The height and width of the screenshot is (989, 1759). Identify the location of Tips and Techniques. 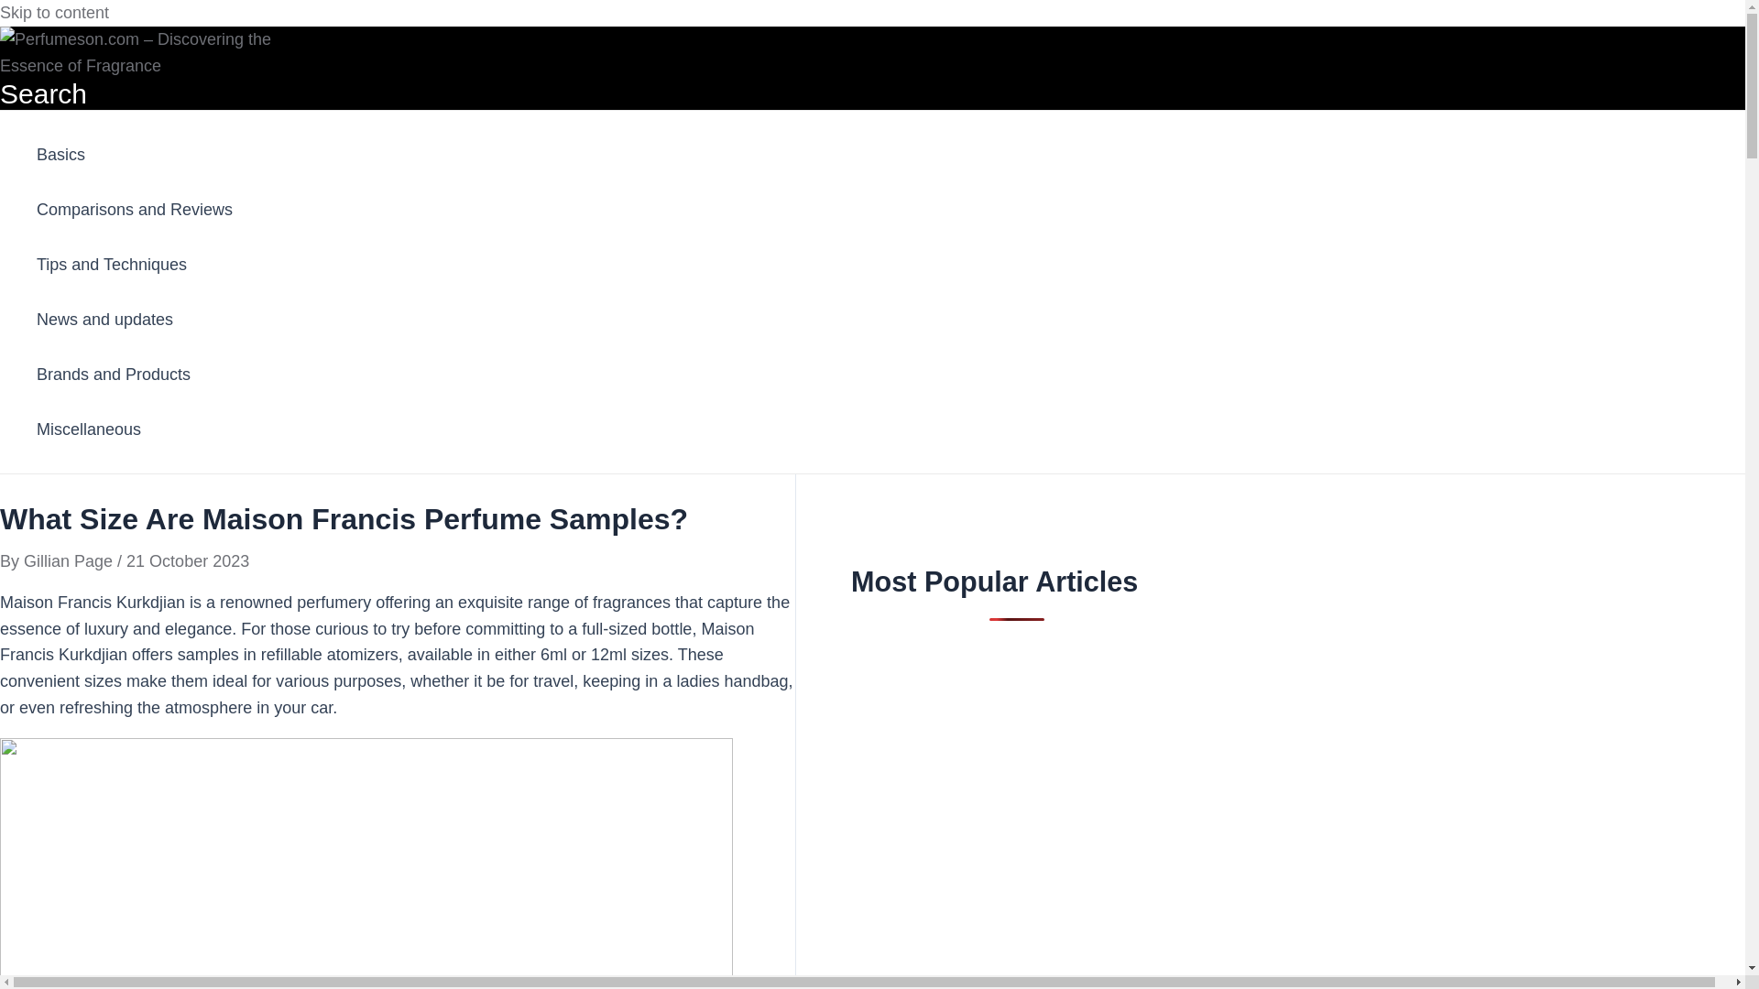
(134, 264).